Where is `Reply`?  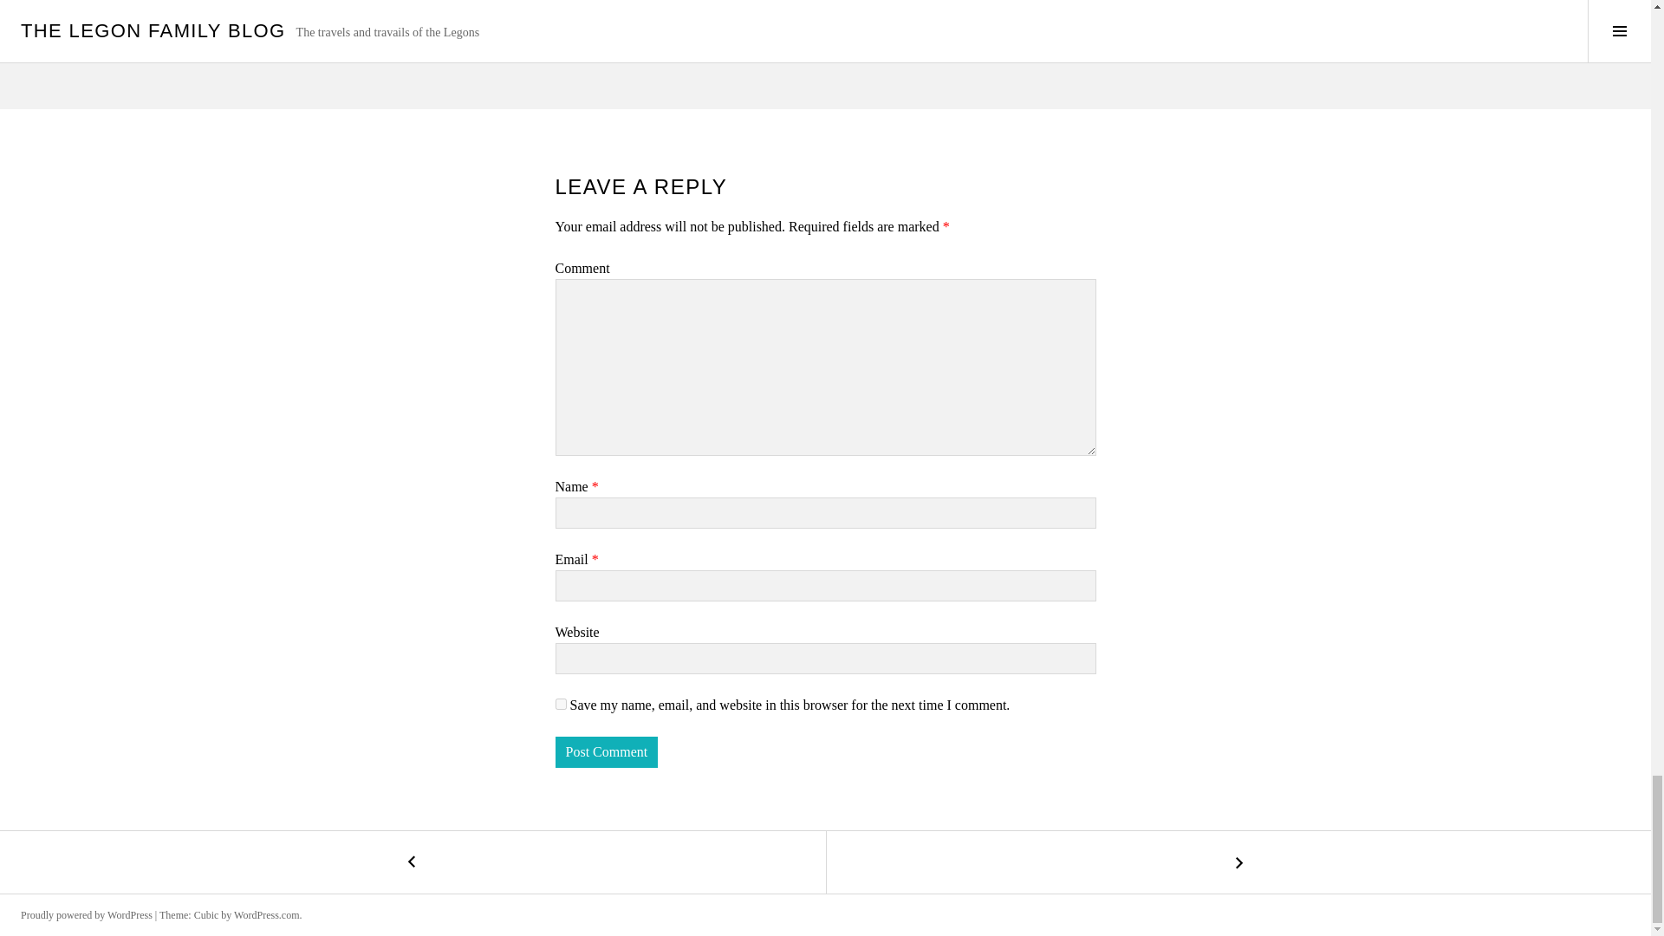 Reply is located at coordinates (589, 36).